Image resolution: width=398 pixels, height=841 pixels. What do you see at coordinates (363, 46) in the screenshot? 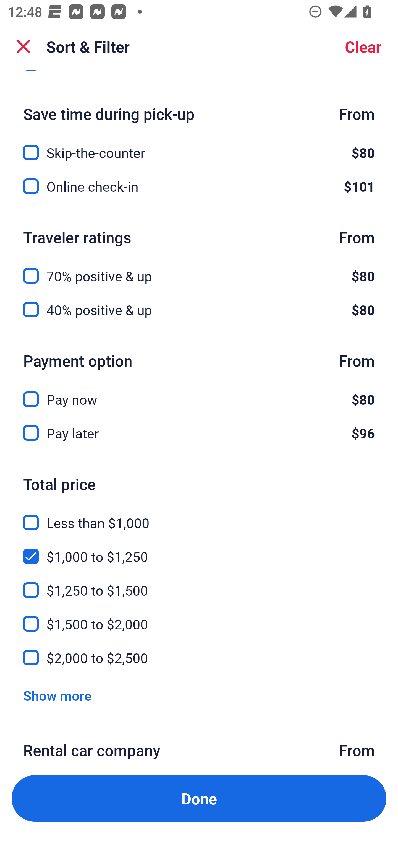
I see `Clear` at bounding box center [363, 46].